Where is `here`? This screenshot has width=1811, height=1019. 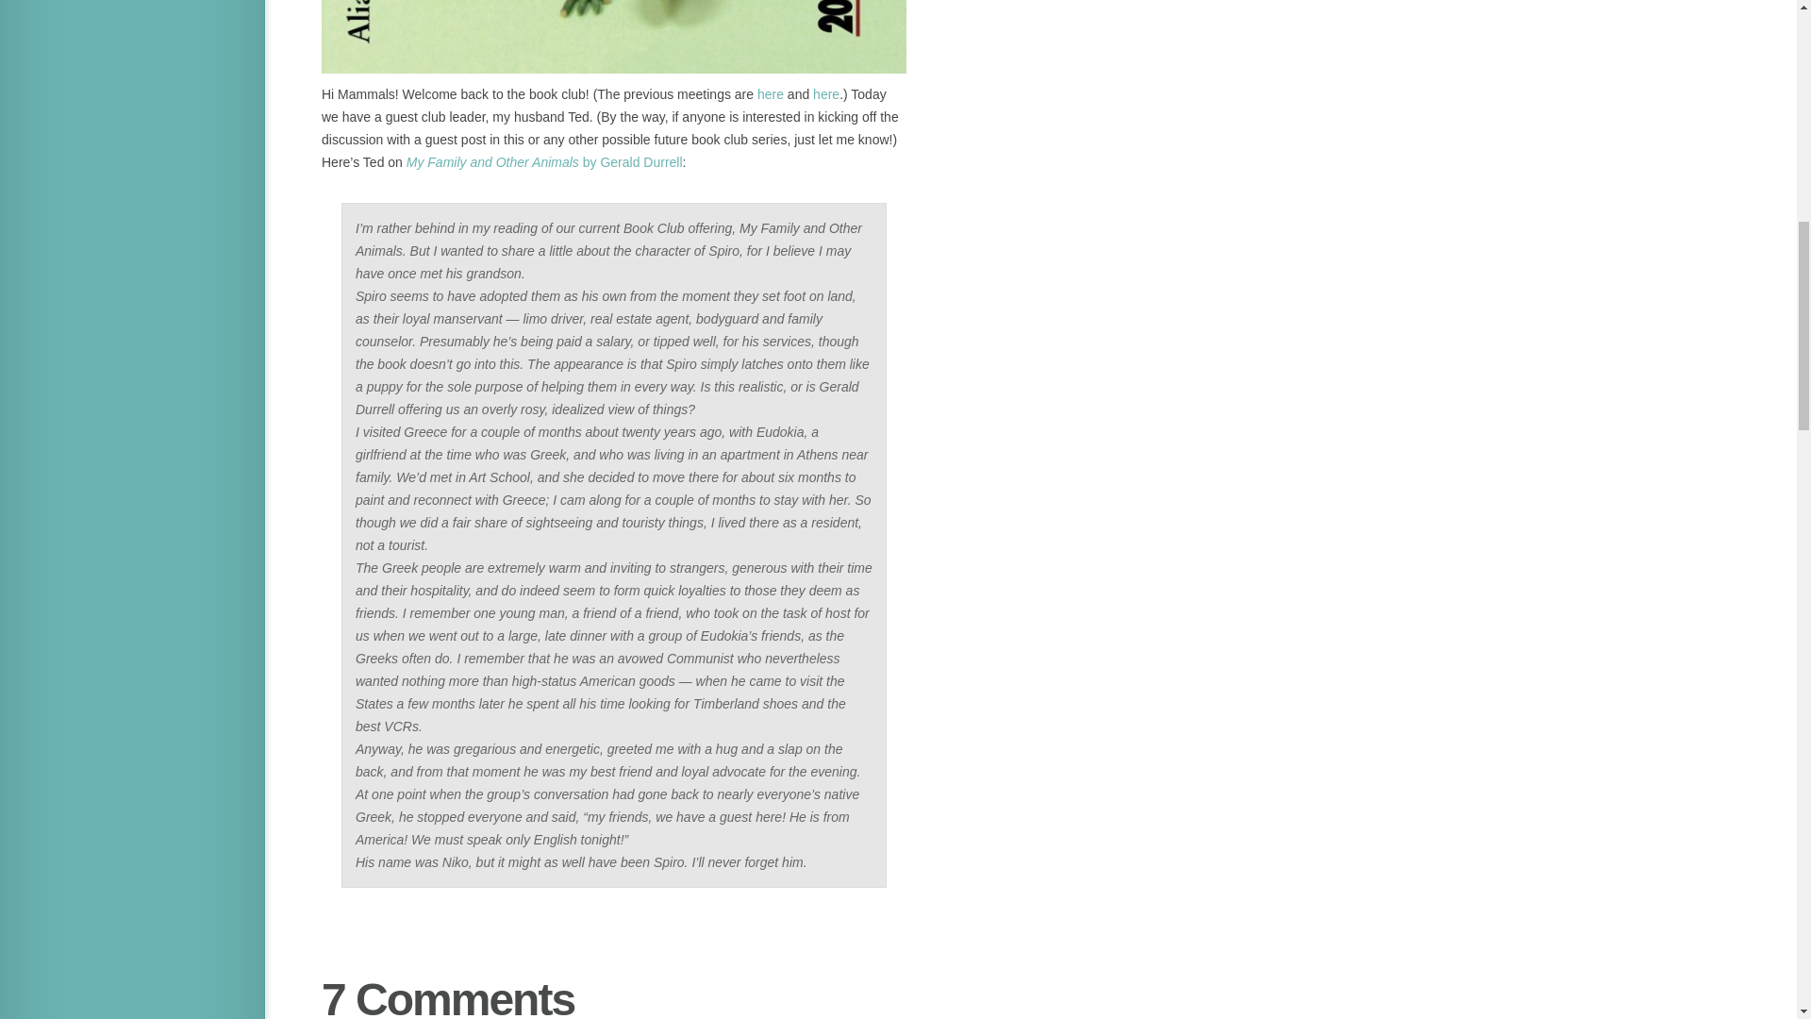 here is located at coordinates (770, 94).